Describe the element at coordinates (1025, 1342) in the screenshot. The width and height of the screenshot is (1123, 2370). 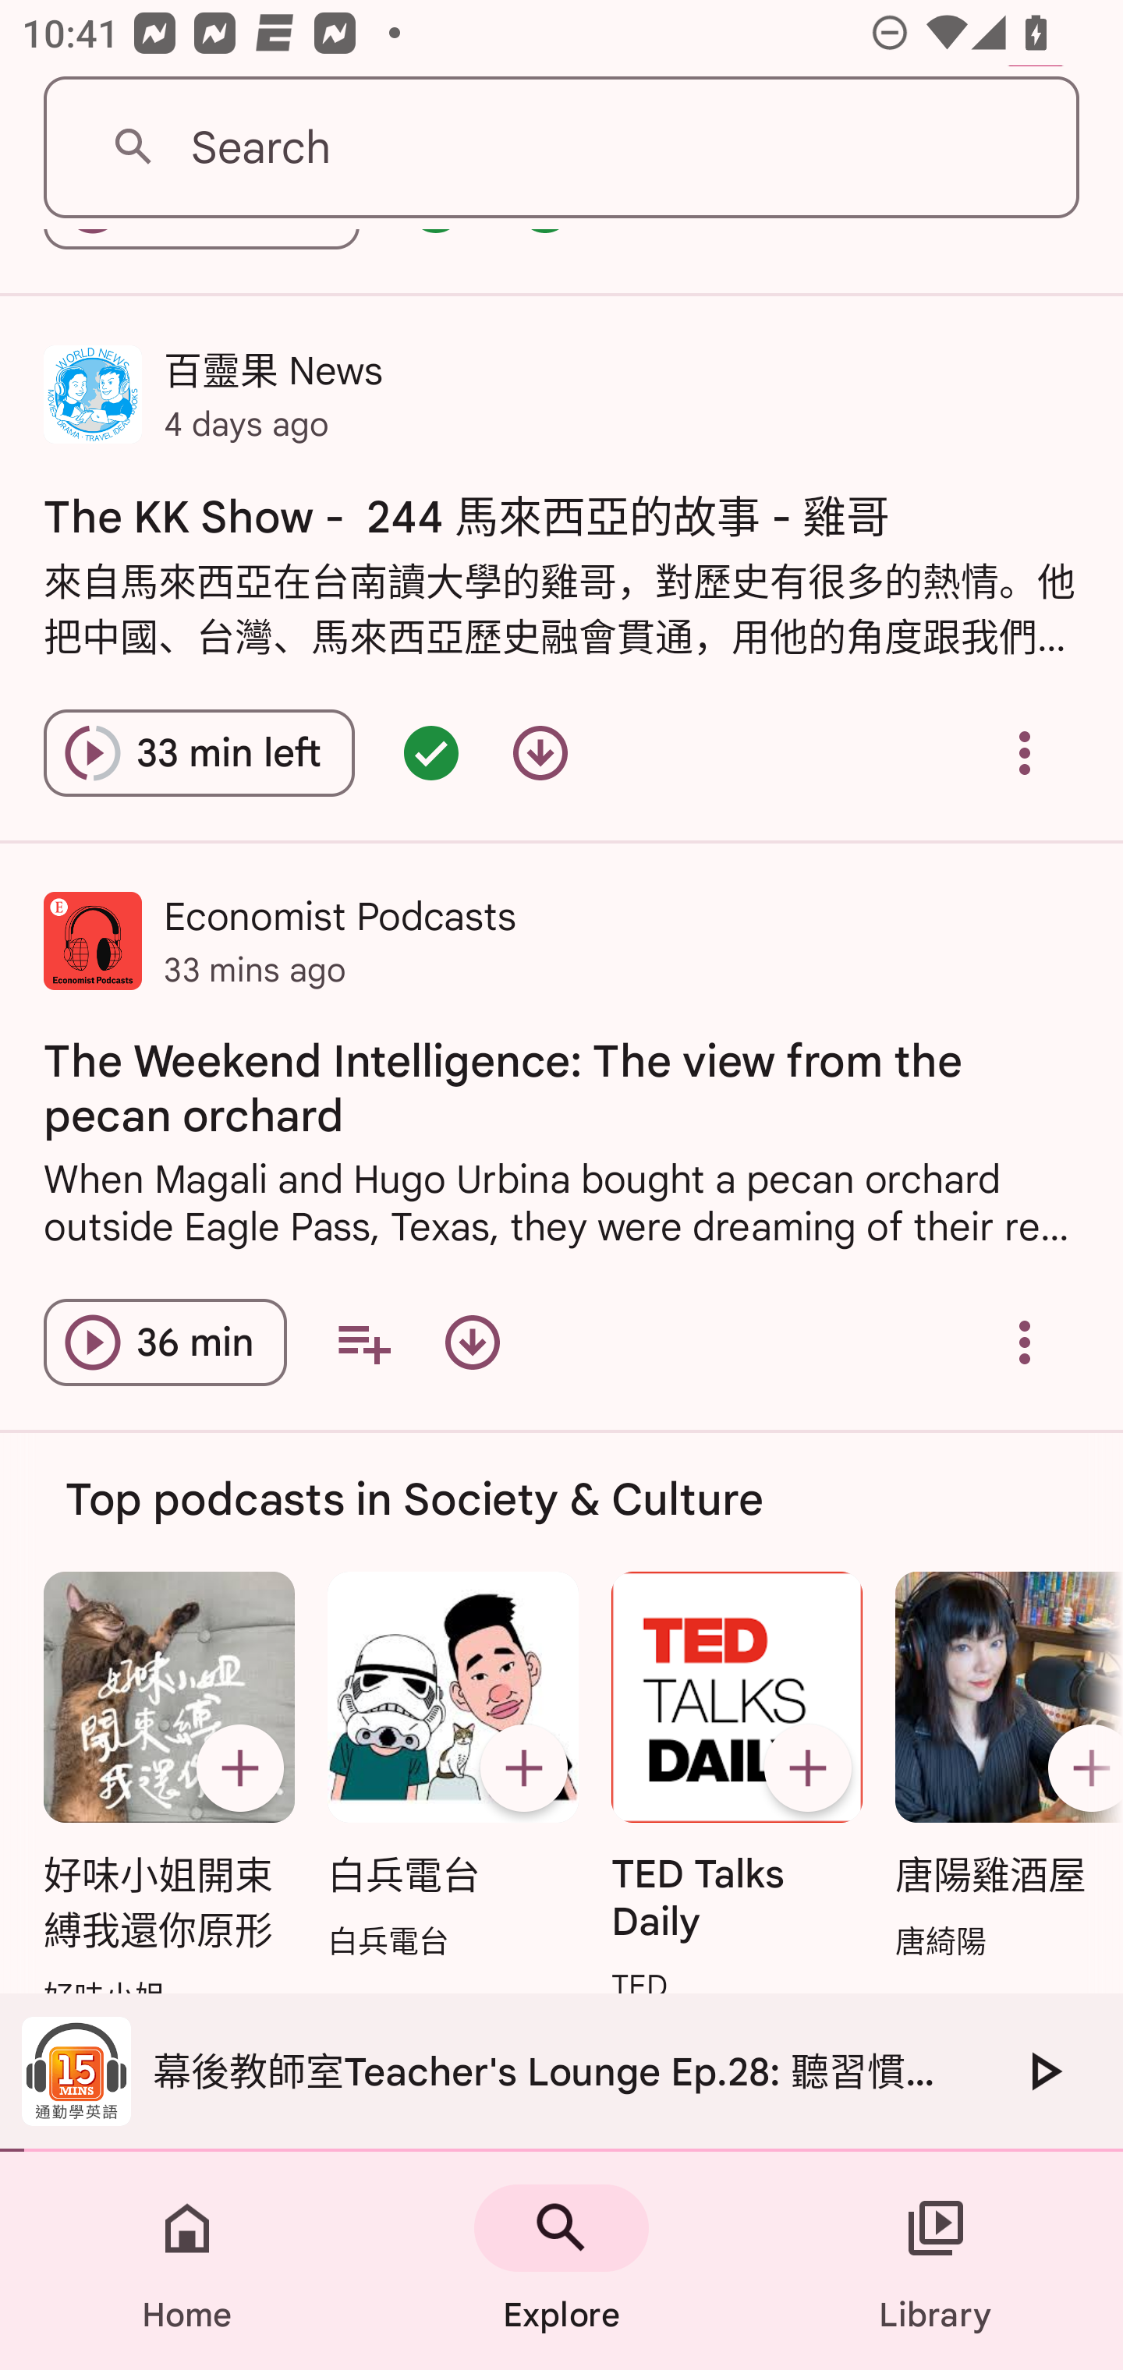
I see `Overflow menu` at that location.